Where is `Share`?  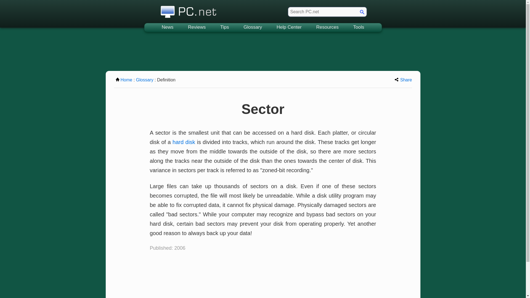
Share is located at coordinates (404, 80).